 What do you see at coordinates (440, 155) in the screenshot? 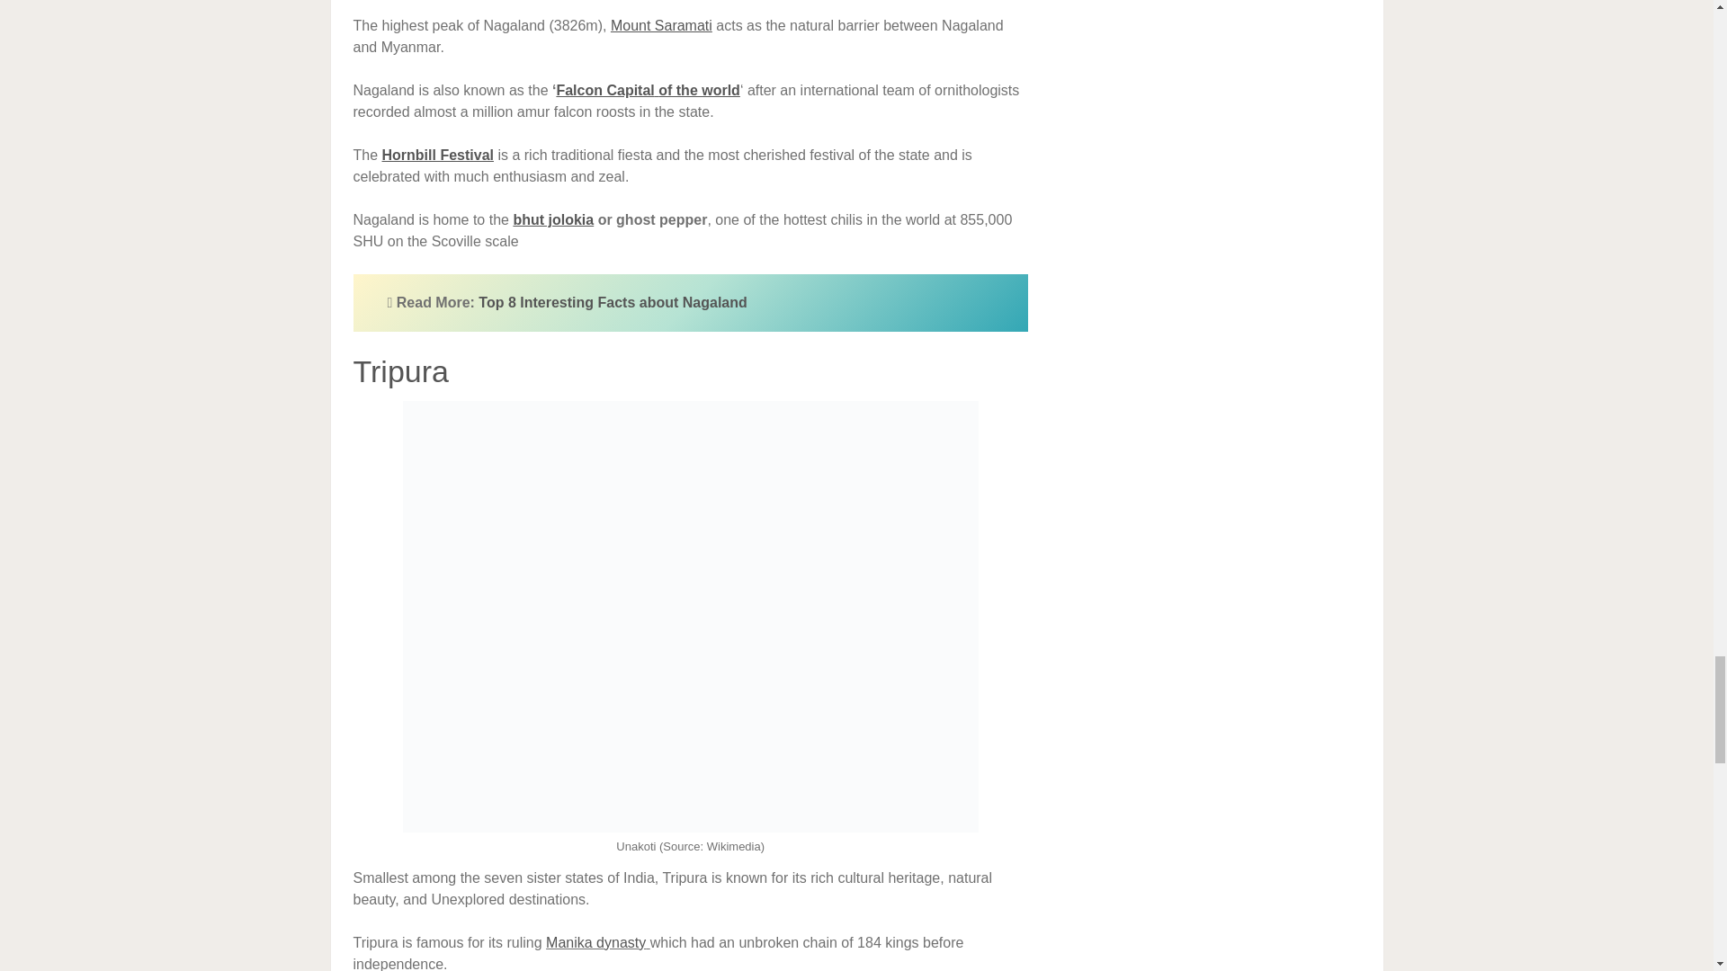
I see `Hornbill Festival` at bounding box center [440, 155].